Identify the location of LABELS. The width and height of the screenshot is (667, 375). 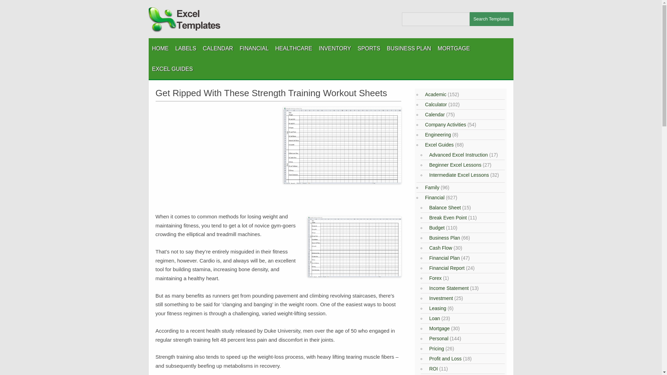
(186, 48).